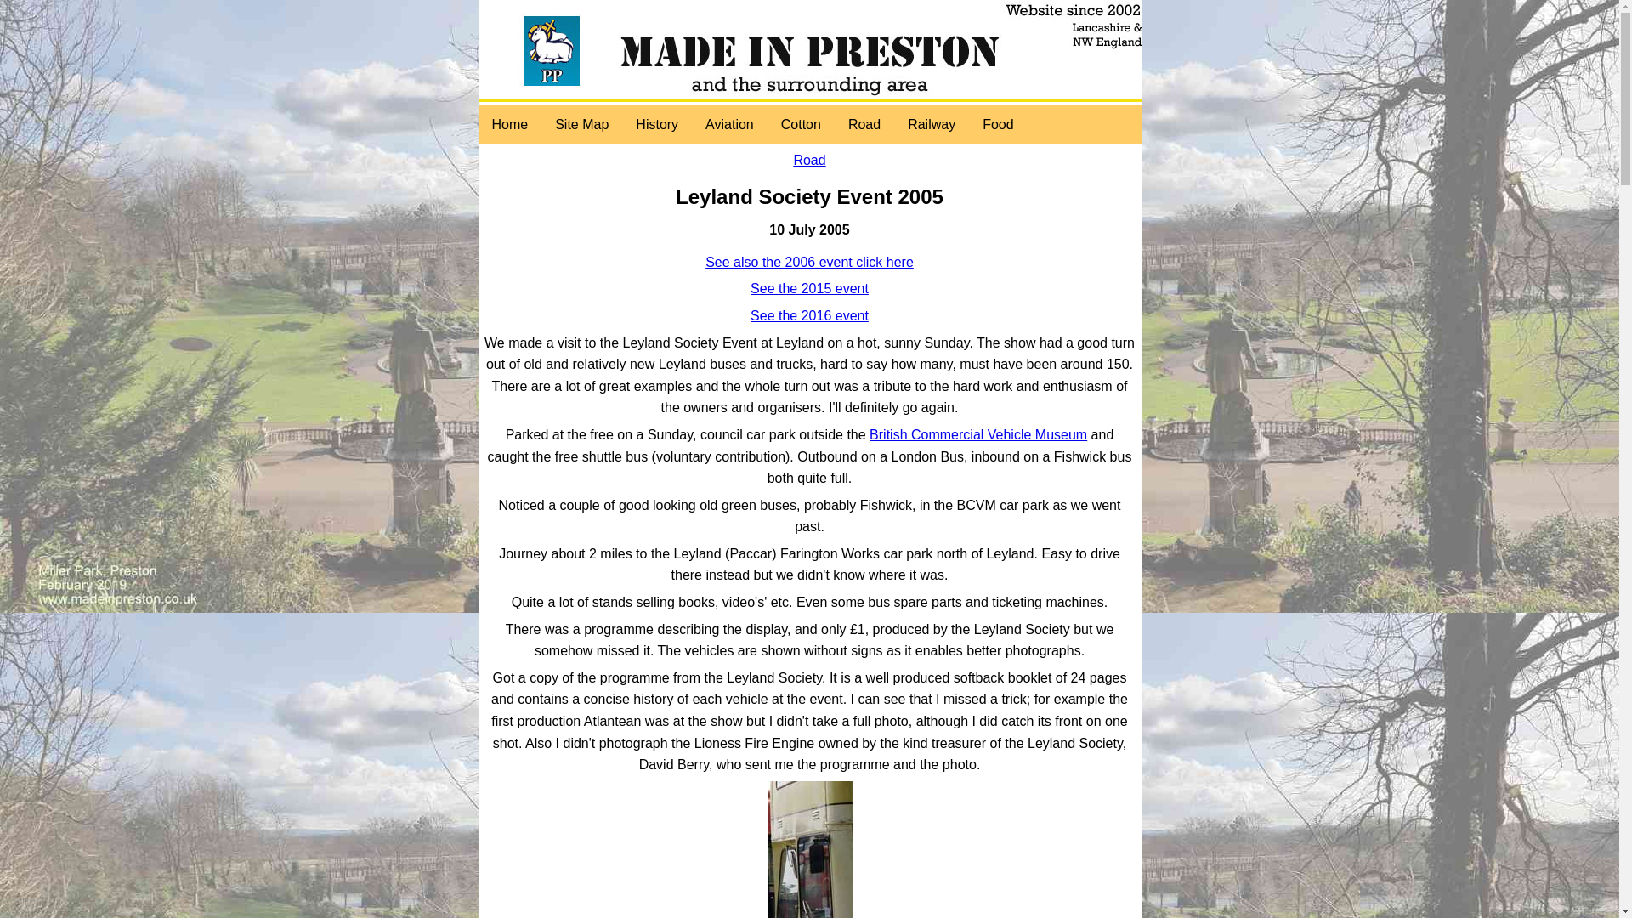  I want to click on Site Map, so click(581, 124).